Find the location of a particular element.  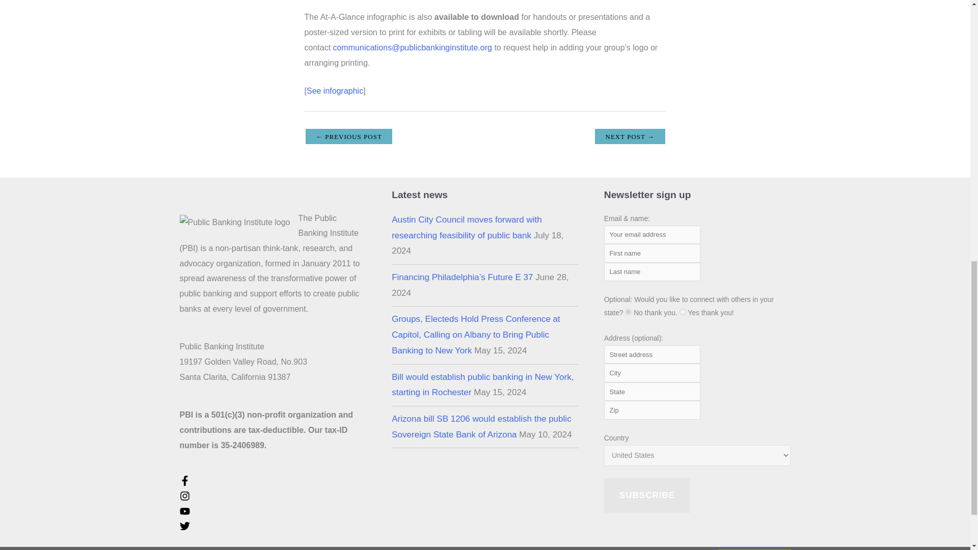

no thanks is located at coordinates (628, 312).